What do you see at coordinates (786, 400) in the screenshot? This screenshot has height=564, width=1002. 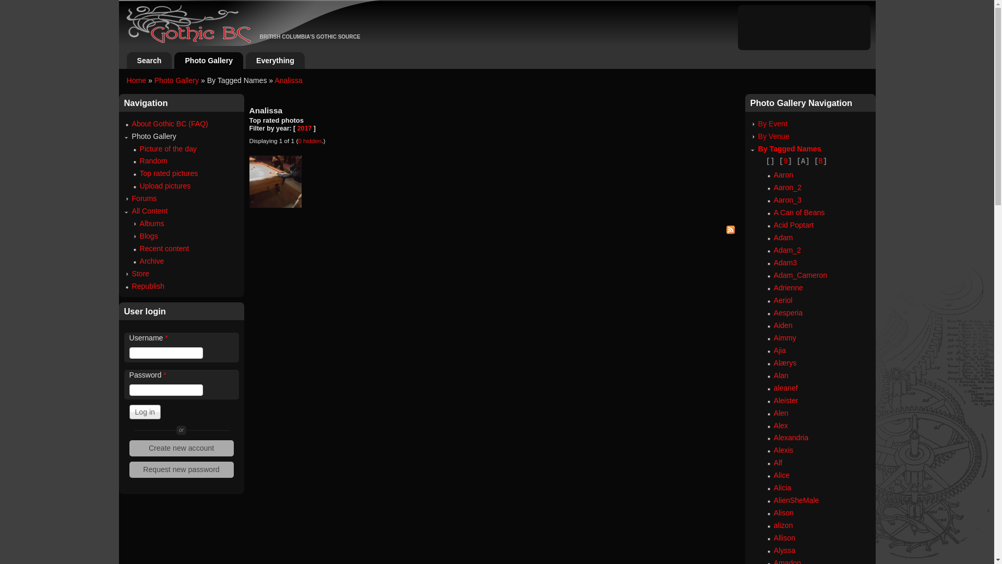 I see `Aleister` at bounding box center [786, 400].